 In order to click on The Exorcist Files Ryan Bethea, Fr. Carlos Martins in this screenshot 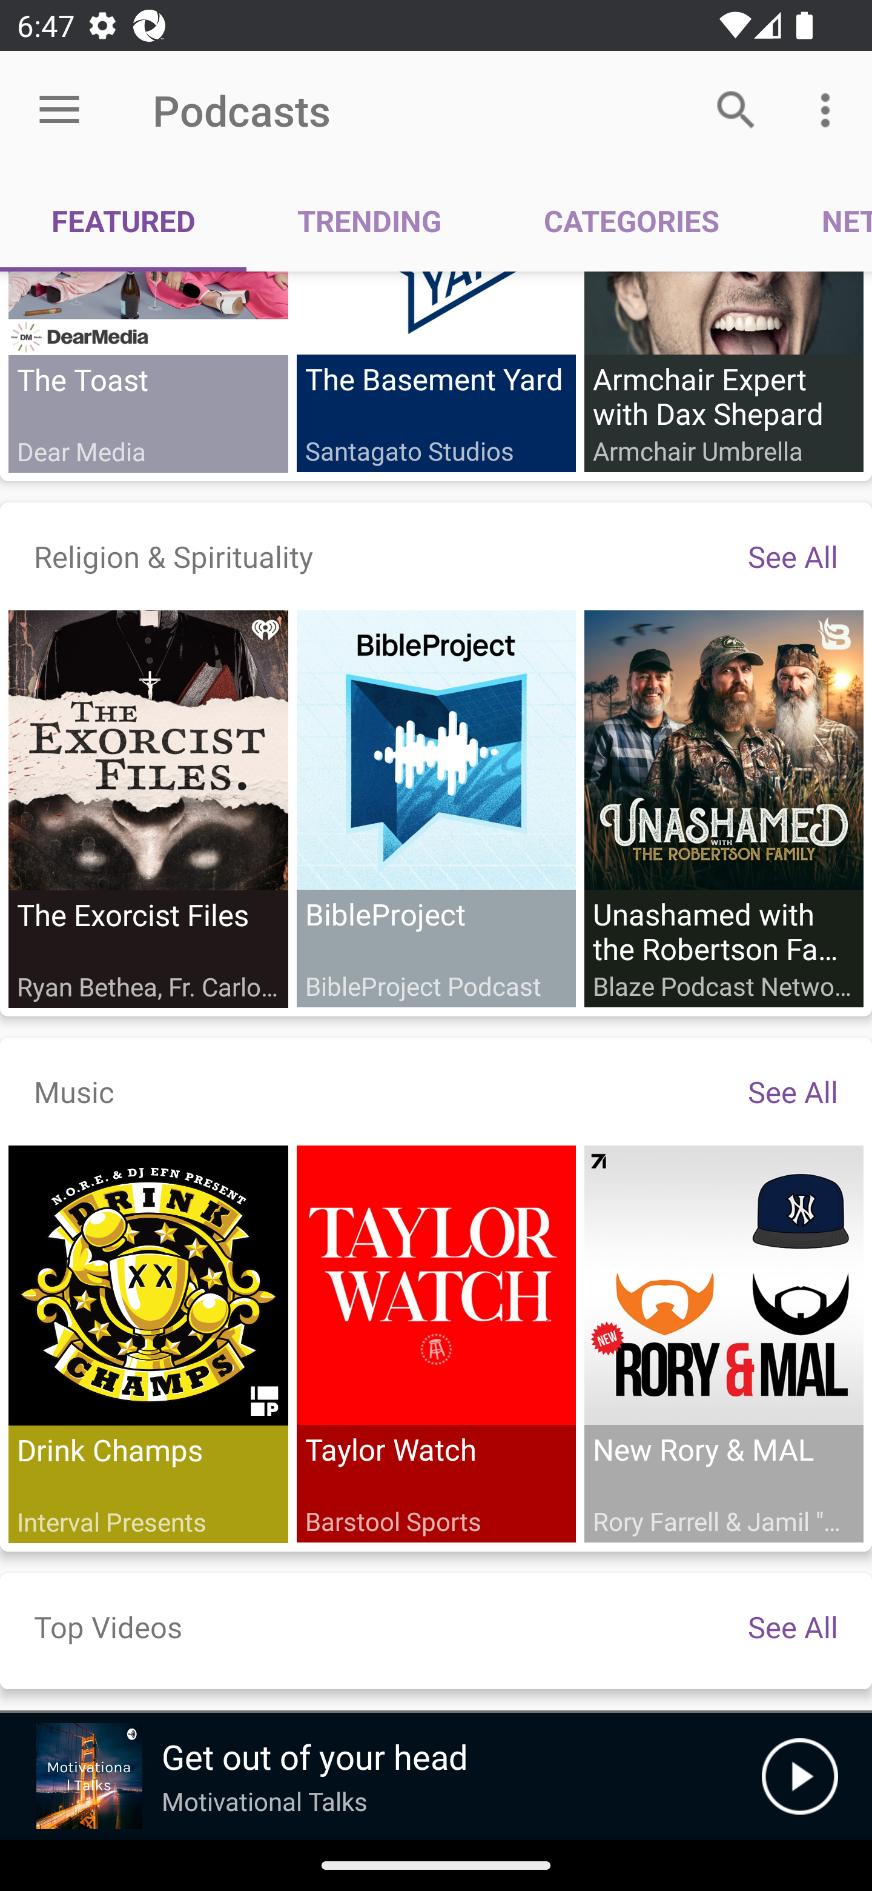, I will do `click(148, 809)`.